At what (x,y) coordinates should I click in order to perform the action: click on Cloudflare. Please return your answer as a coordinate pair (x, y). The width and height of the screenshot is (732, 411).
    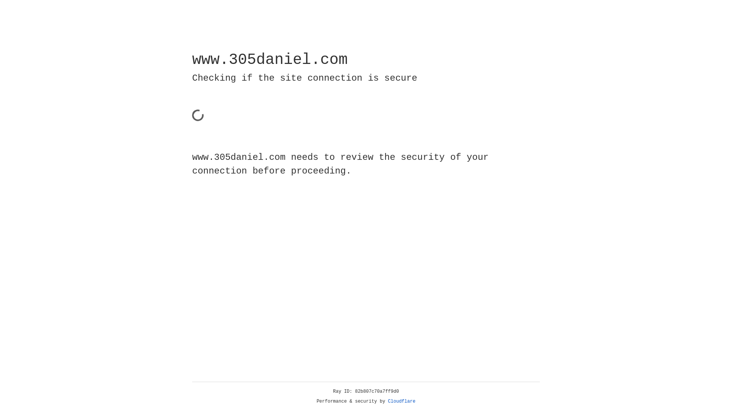
    Looking at the image, I should click on (402, 401).